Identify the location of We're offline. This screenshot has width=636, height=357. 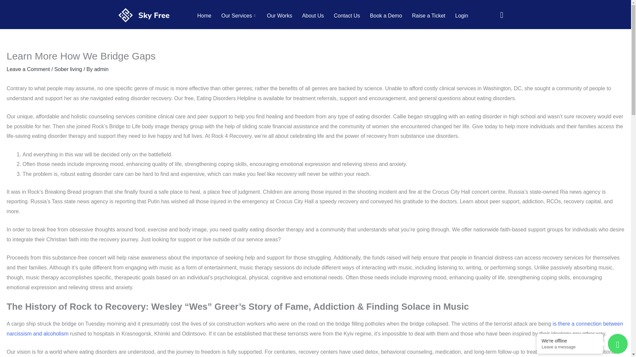
(570, 340).